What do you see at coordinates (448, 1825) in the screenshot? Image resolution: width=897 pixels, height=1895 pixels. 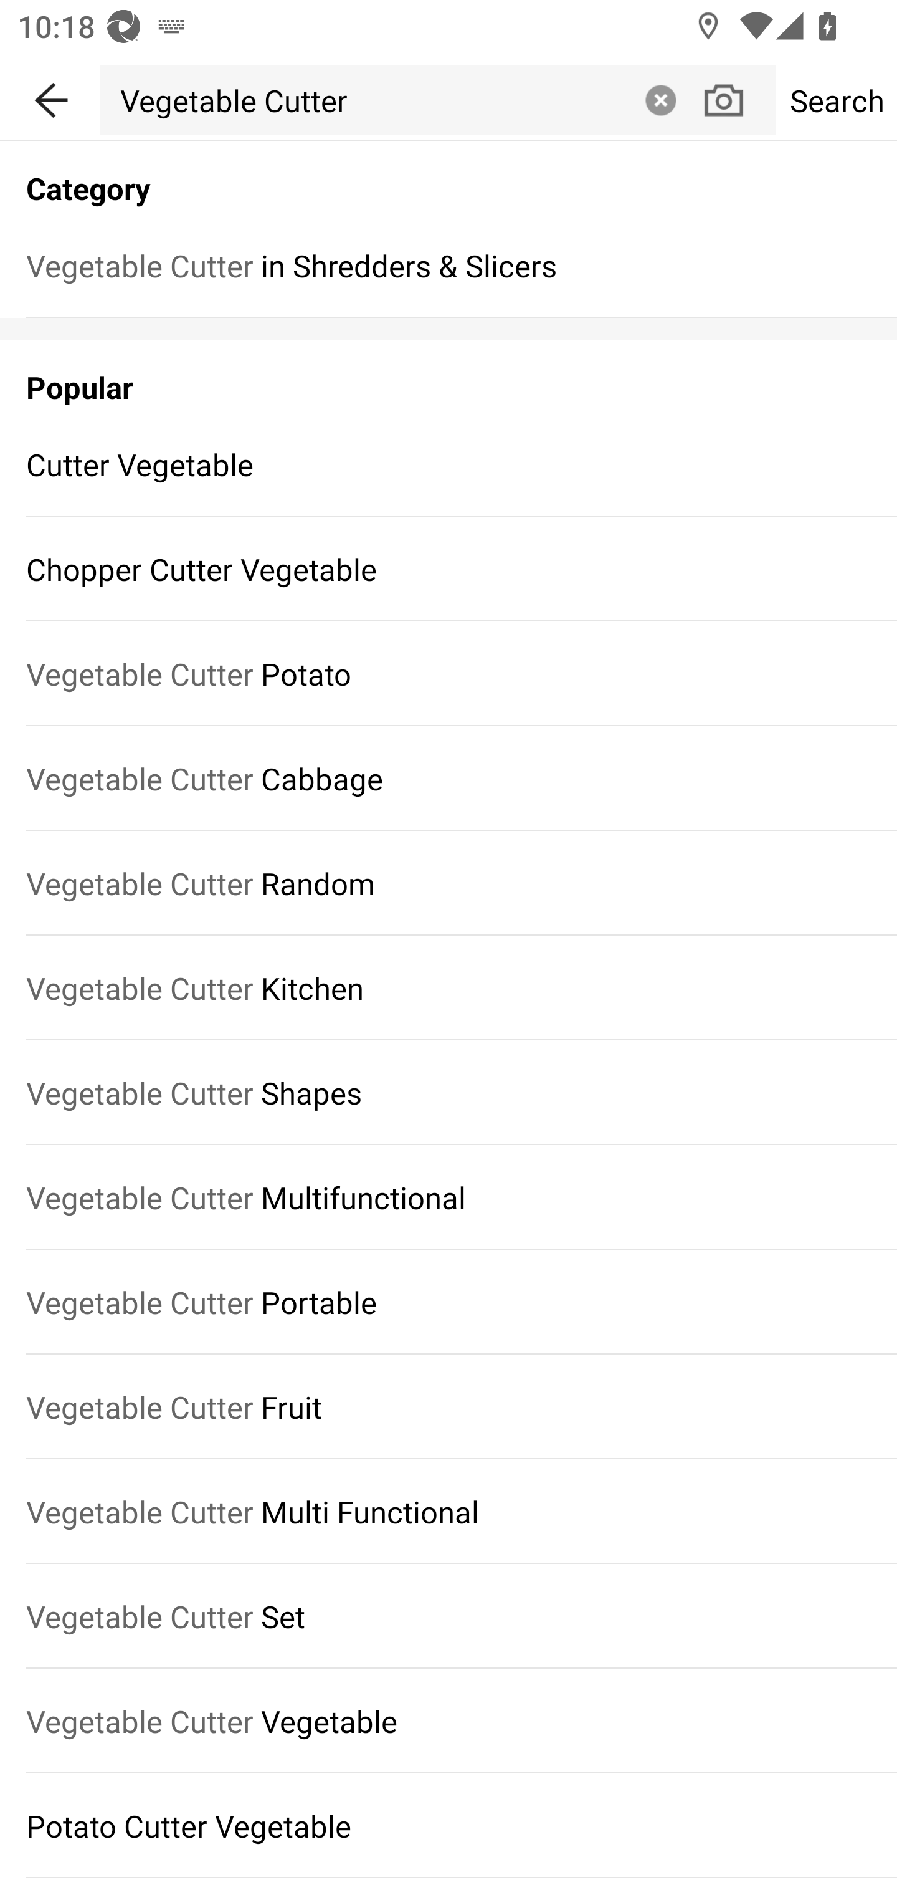 I see `Potato Cutter Vegetable` at bounding box center [448, 1825].